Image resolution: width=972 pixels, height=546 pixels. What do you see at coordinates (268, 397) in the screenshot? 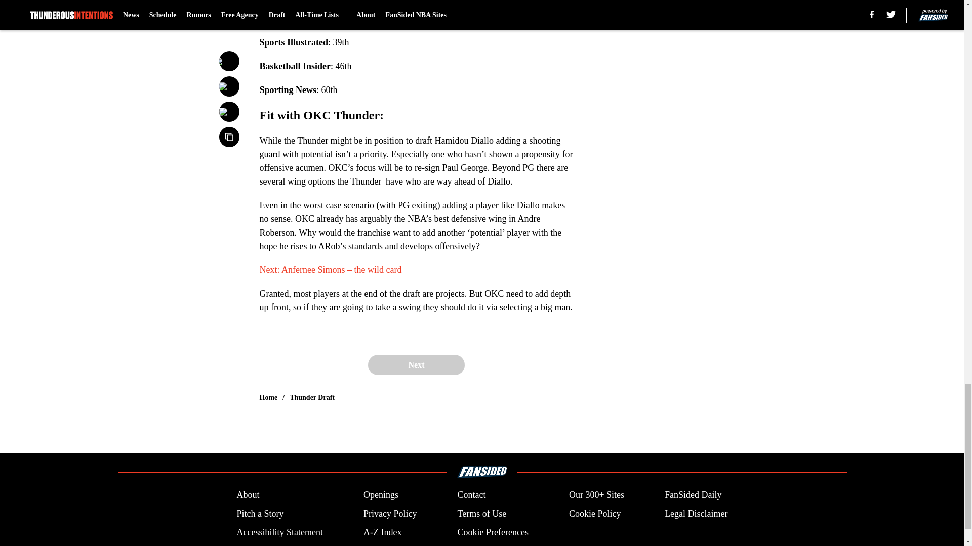
I see `Home` at bounding box center [268, 397].